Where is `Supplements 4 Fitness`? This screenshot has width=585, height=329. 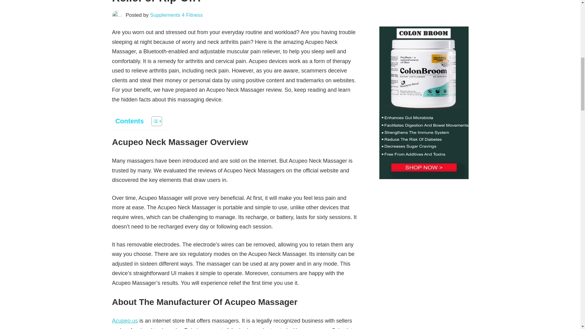 Supplements 4 Fitness is located at coordinates (177, 15).